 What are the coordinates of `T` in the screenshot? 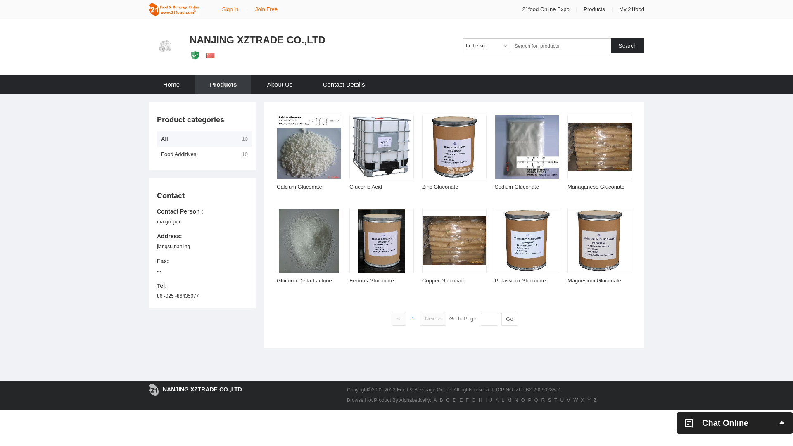 It's located at (556, 400).